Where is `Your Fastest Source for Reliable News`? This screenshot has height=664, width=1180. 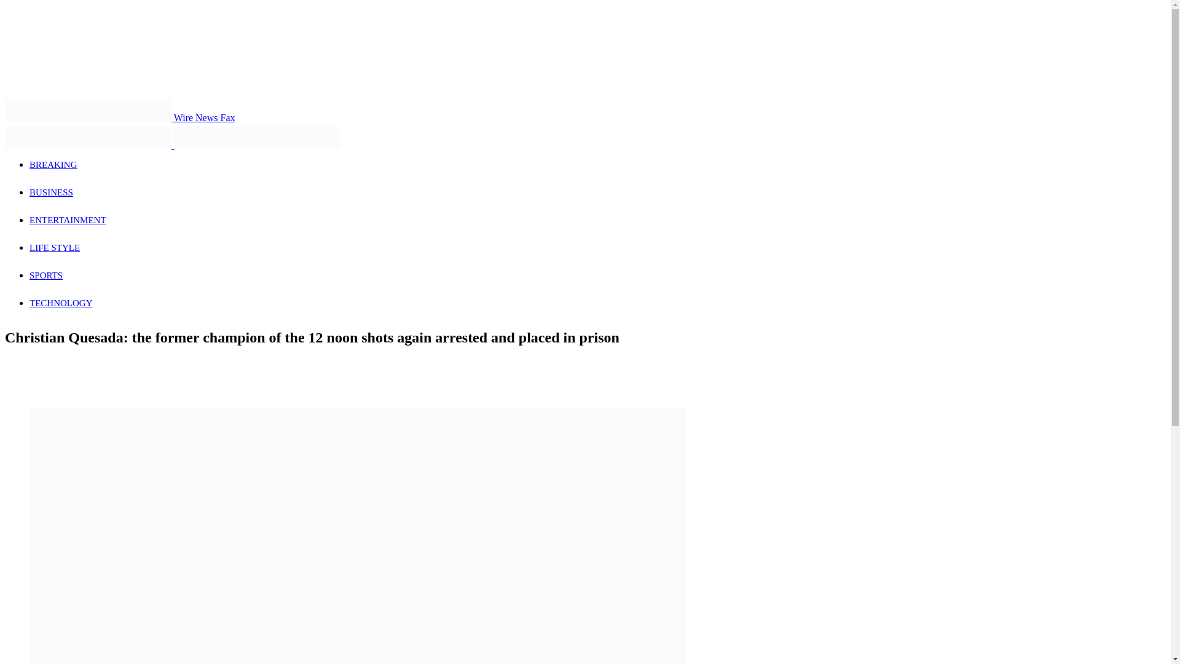
Your Fastest Source for Reliable News is located at coordinates (87, 138).